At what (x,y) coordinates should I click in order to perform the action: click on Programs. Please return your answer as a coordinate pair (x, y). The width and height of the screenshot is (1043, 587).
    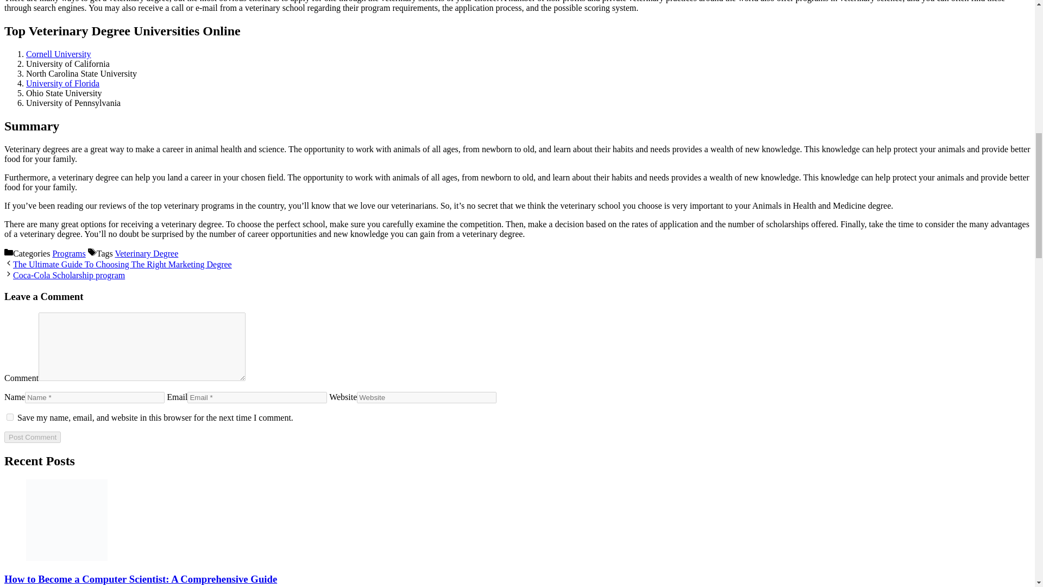
    Looking at the image, I should click on (68, 253).